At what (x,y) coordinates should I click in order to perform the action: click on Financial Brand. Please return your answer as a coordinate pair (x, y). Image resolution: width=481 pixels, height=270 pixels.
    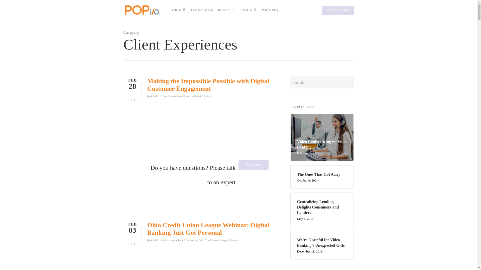
    Looking at the image, I should click on (192, 96).